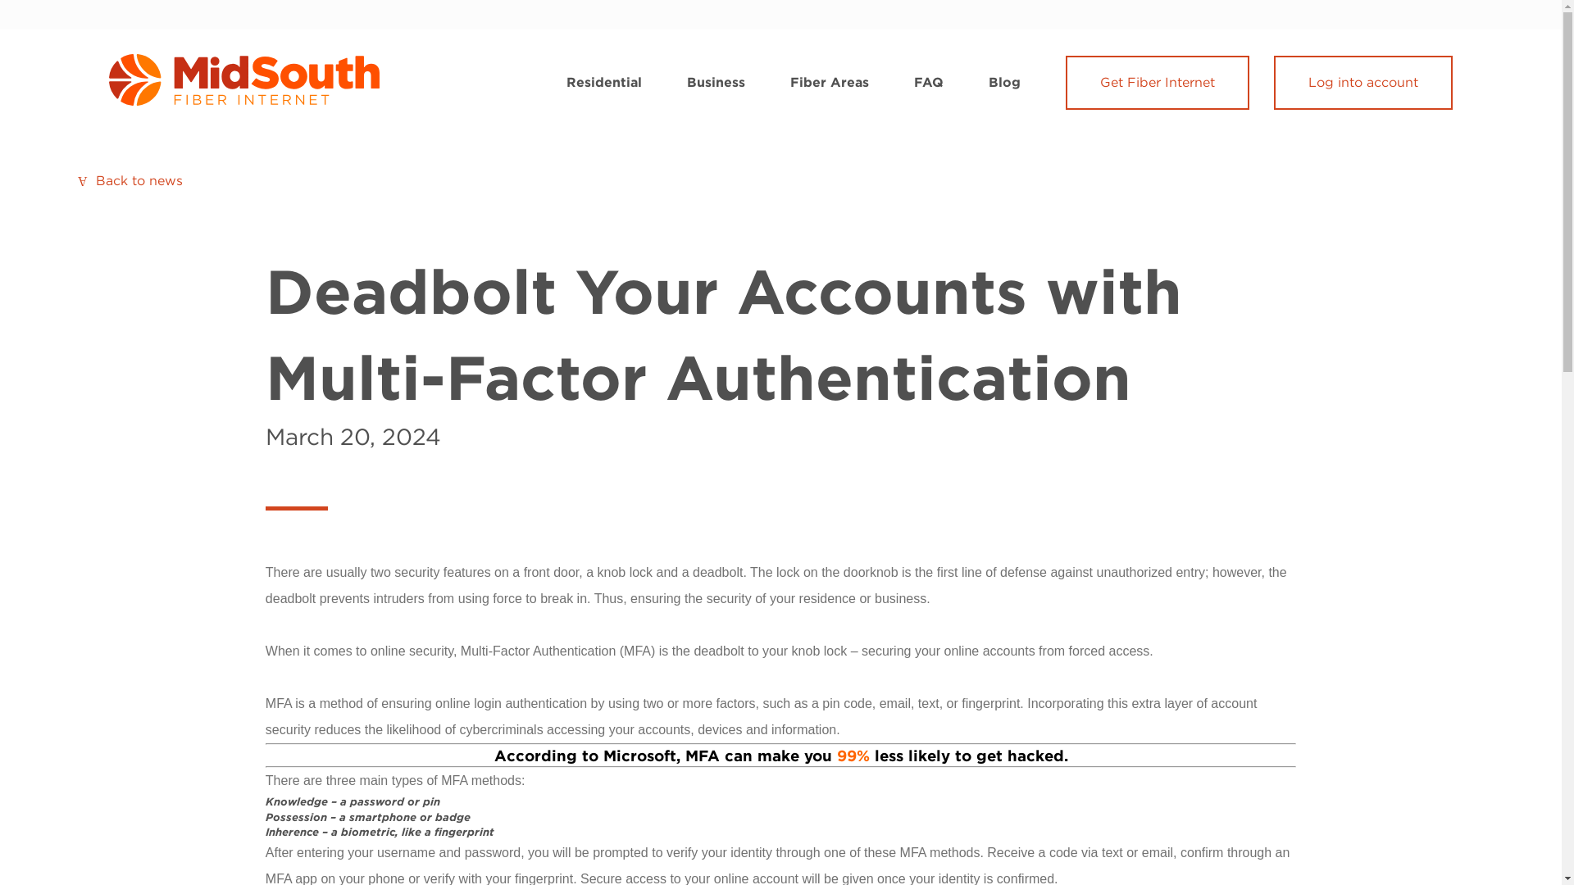 This screenshot has height=885, width=1574. I want to click on FAQ, so click(928, 82).